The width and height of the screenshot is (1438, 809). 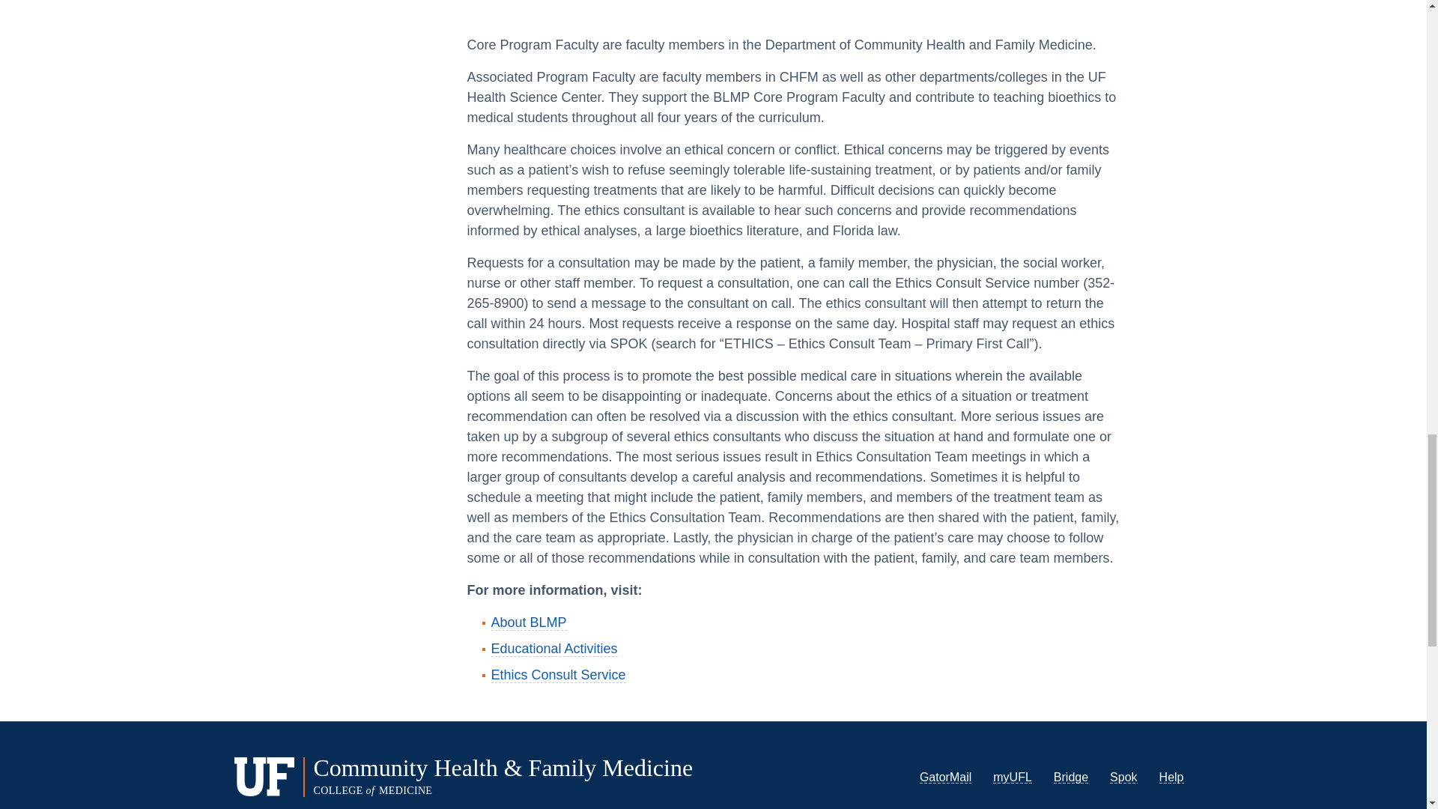 I want to click on Spok, so click(x=1123, y=778).